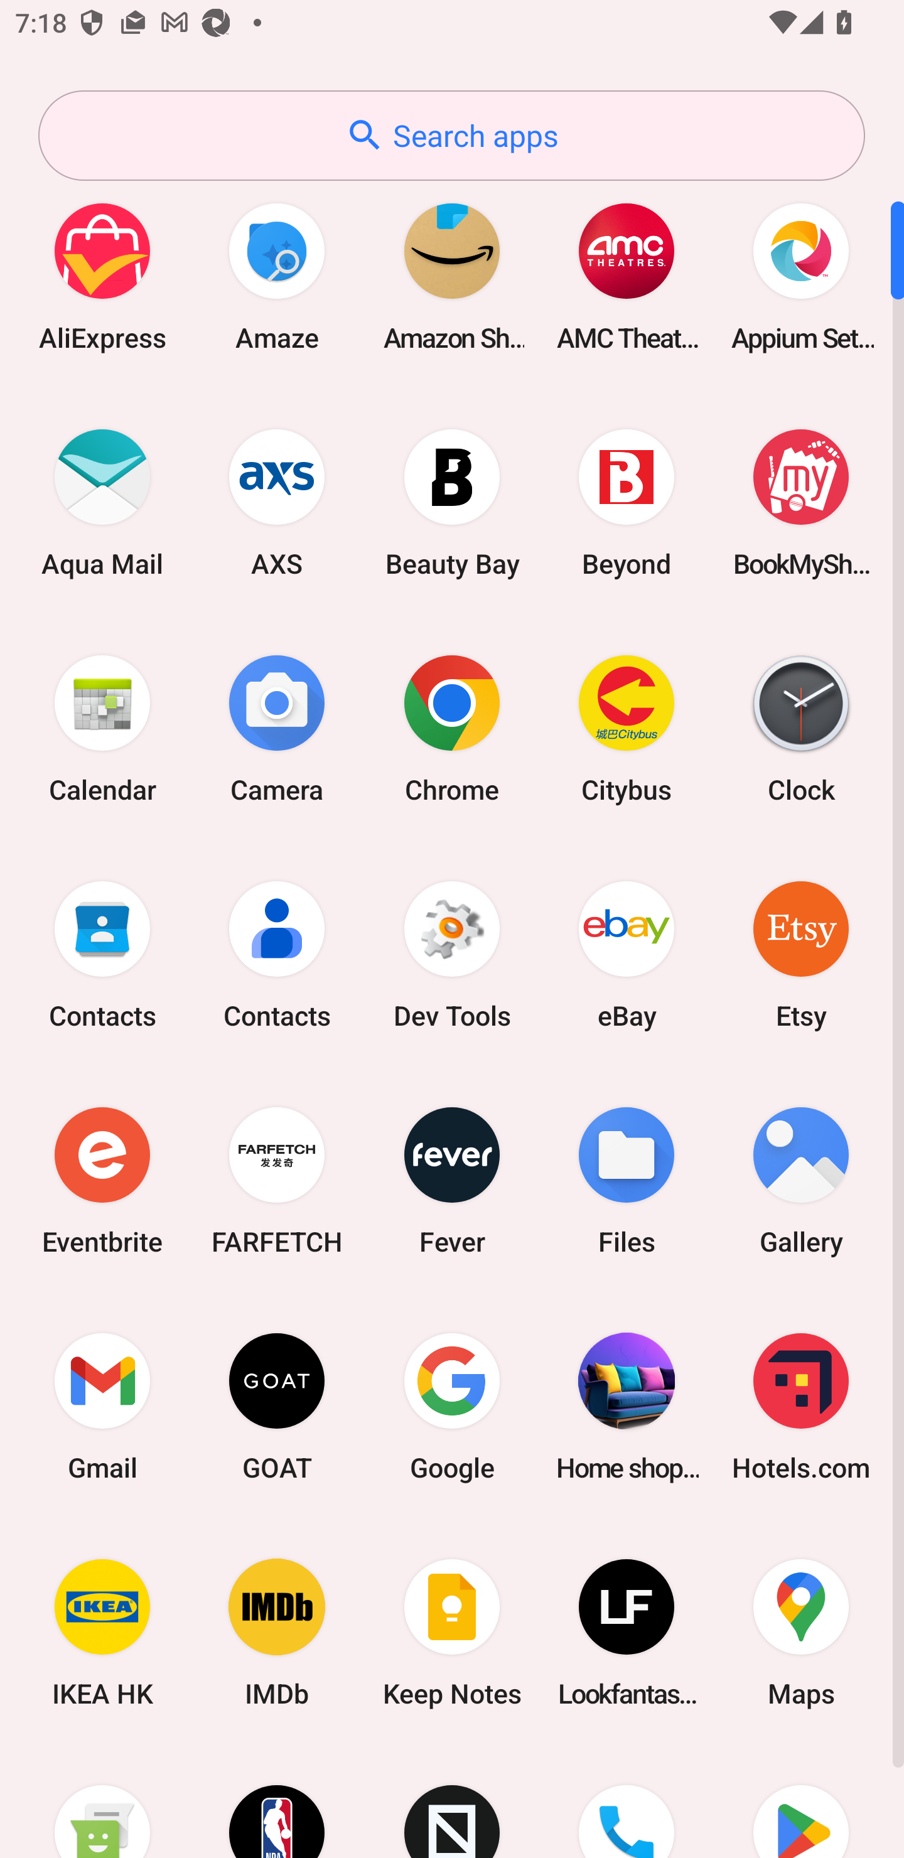 The image size is (904, 1858). I want to click on AXS, so click(277, 502).